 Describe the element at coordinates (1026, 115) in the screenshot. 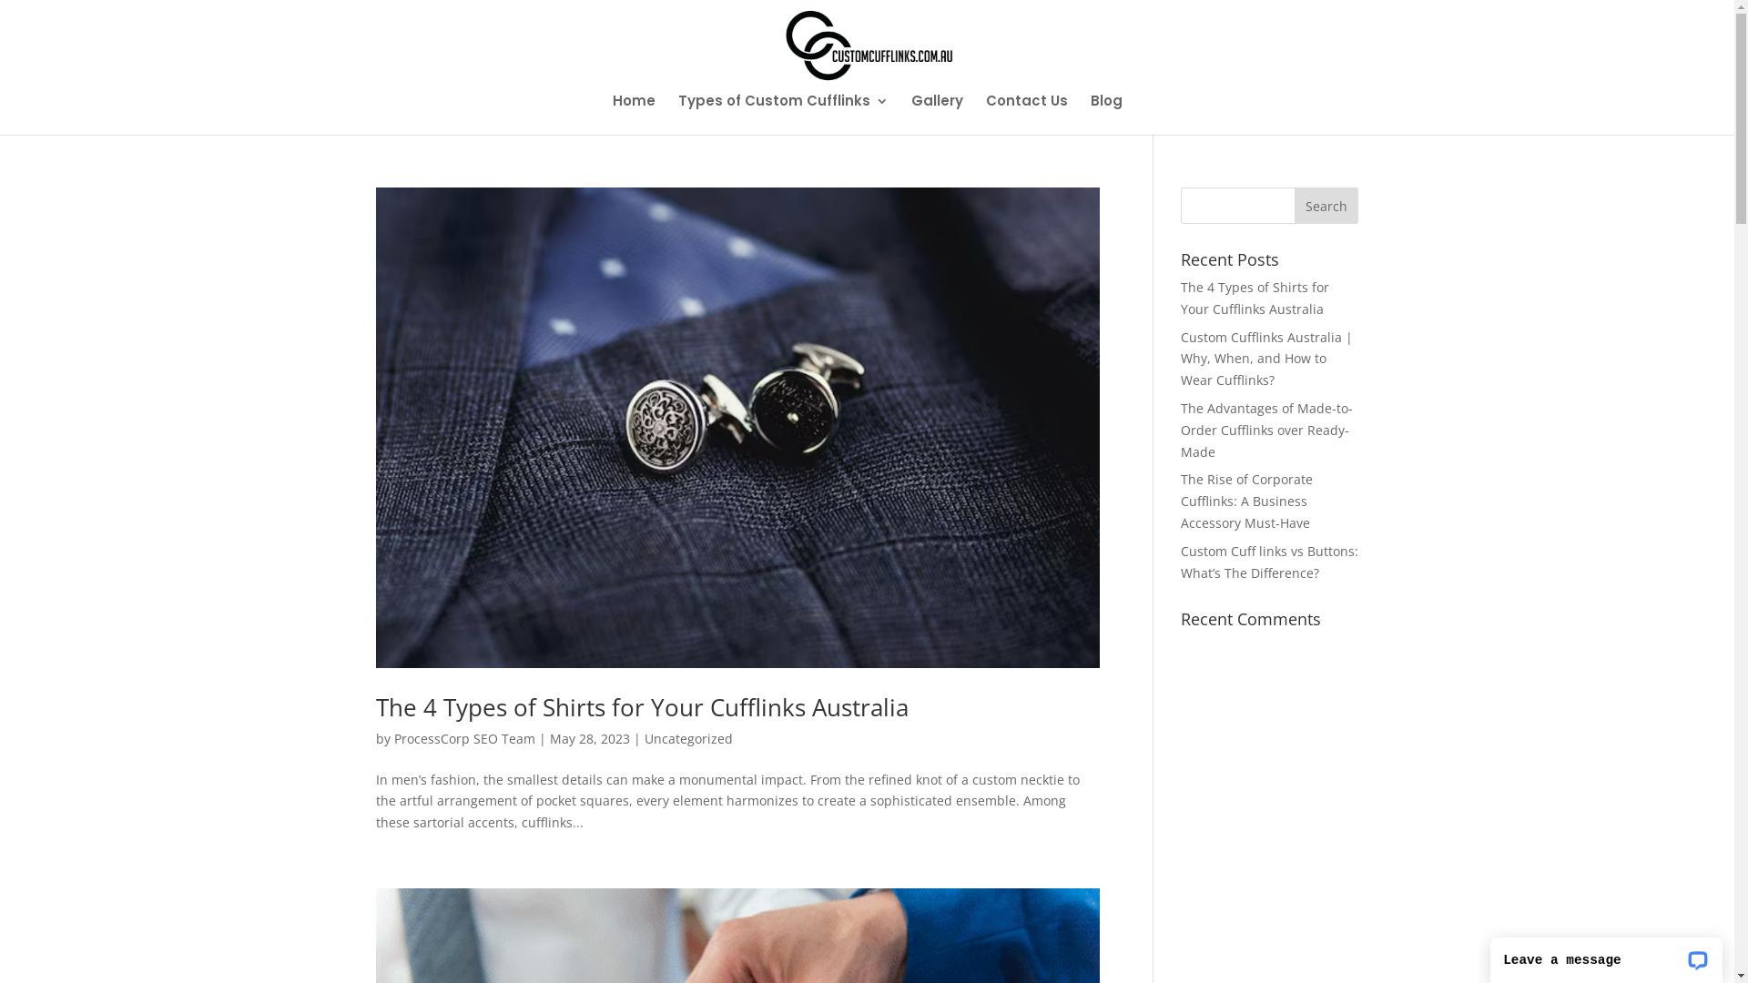

I see `Contact Us` at that location.